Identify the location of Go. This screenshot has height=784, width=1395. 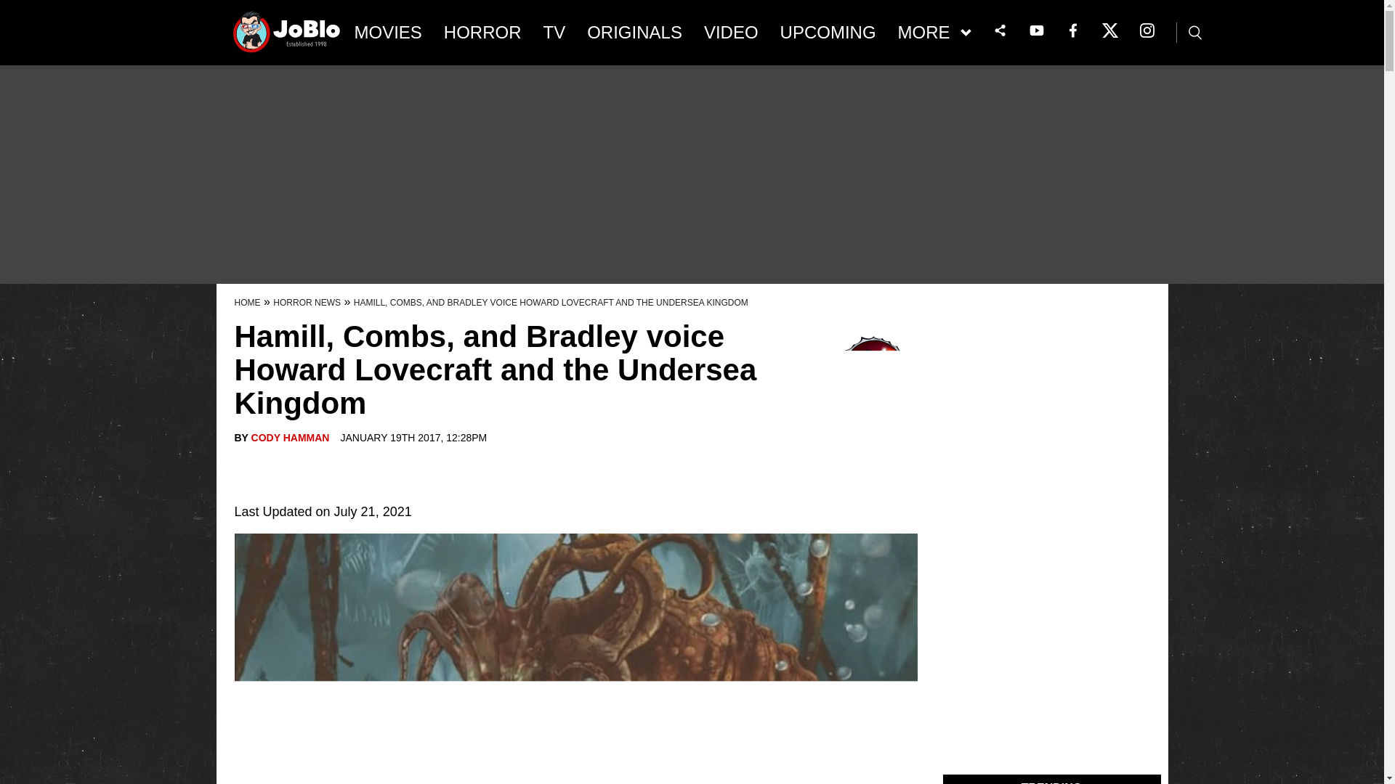
(12, 7).